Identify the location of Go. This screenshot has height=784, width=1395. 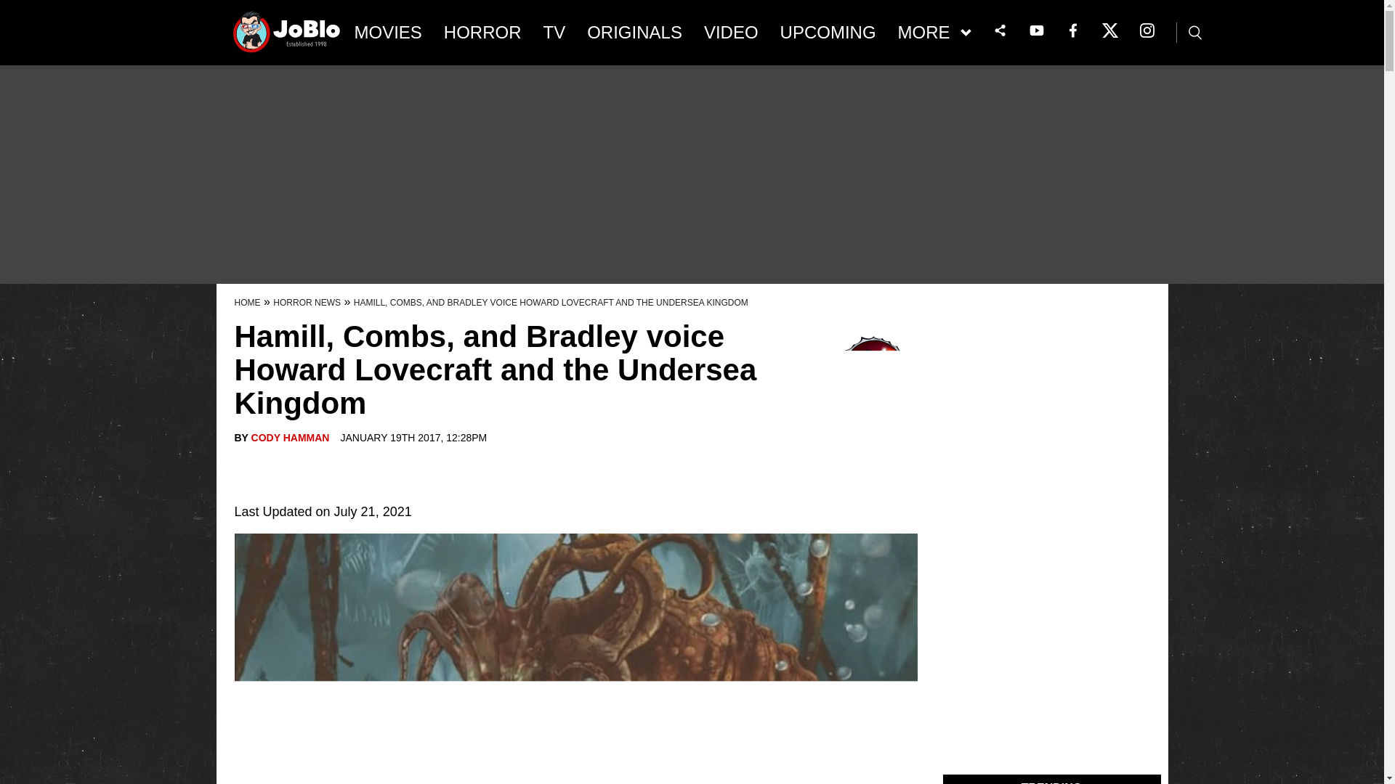
(12, 7).